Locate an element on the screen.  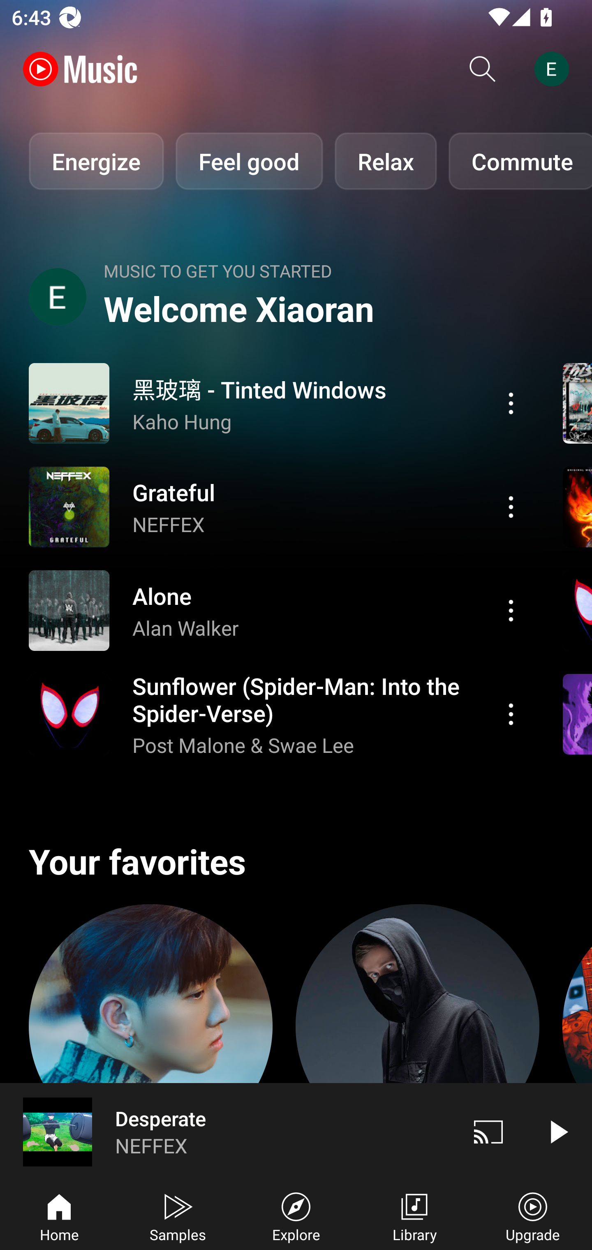
Action menu is located at coordinates (511, 507).